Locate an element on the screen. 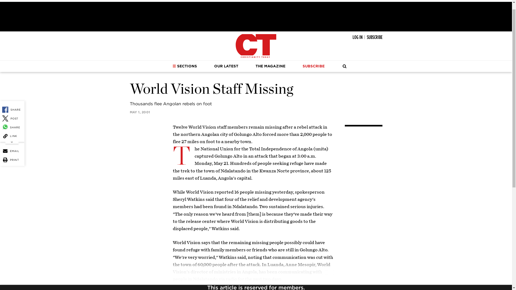 This screenshot has height=290, width=516. Sections Dropdown is located at coordinates (174, 66).